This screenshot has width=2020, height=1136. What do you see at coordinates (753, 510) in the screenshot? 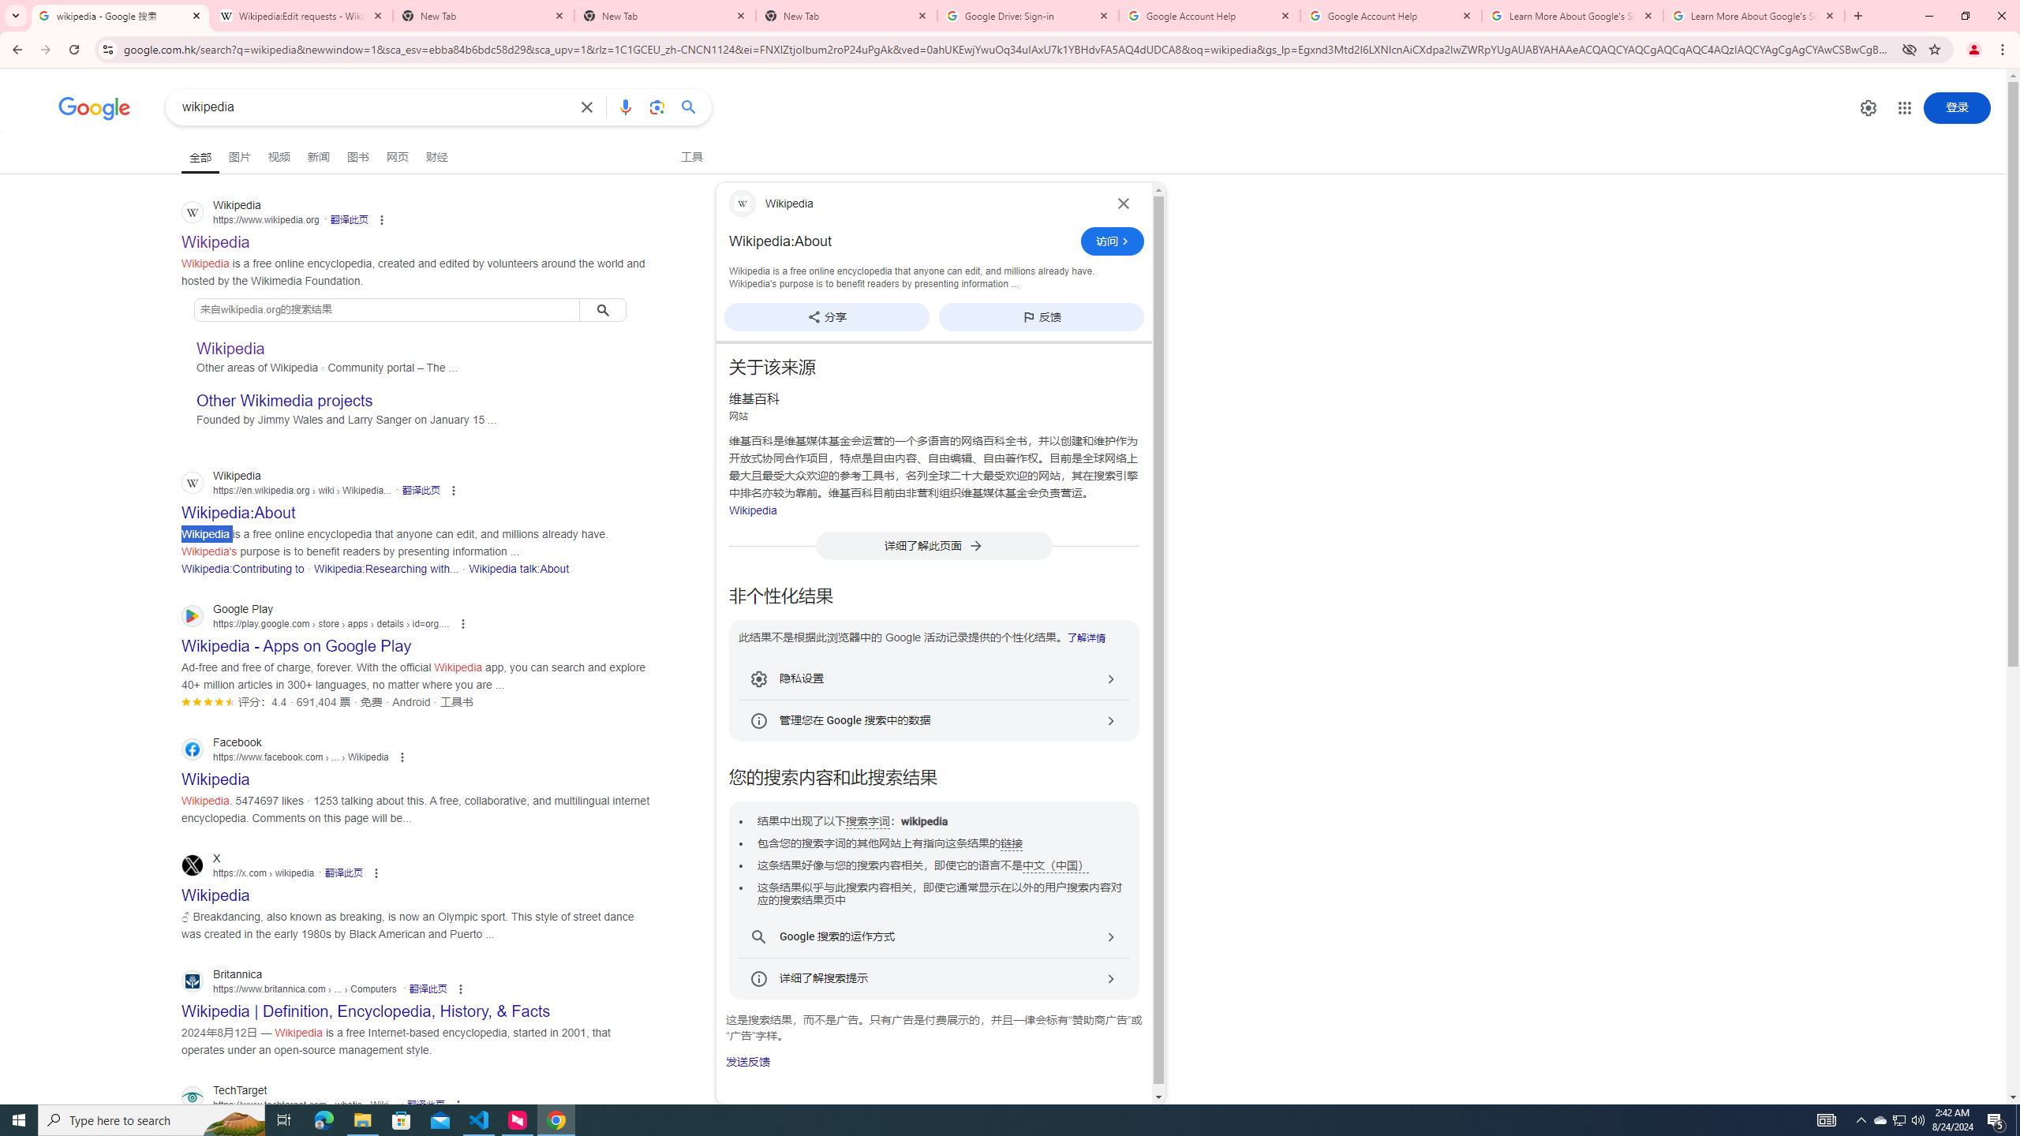
I see `Wikipedia` at bounding box center [753, 510].